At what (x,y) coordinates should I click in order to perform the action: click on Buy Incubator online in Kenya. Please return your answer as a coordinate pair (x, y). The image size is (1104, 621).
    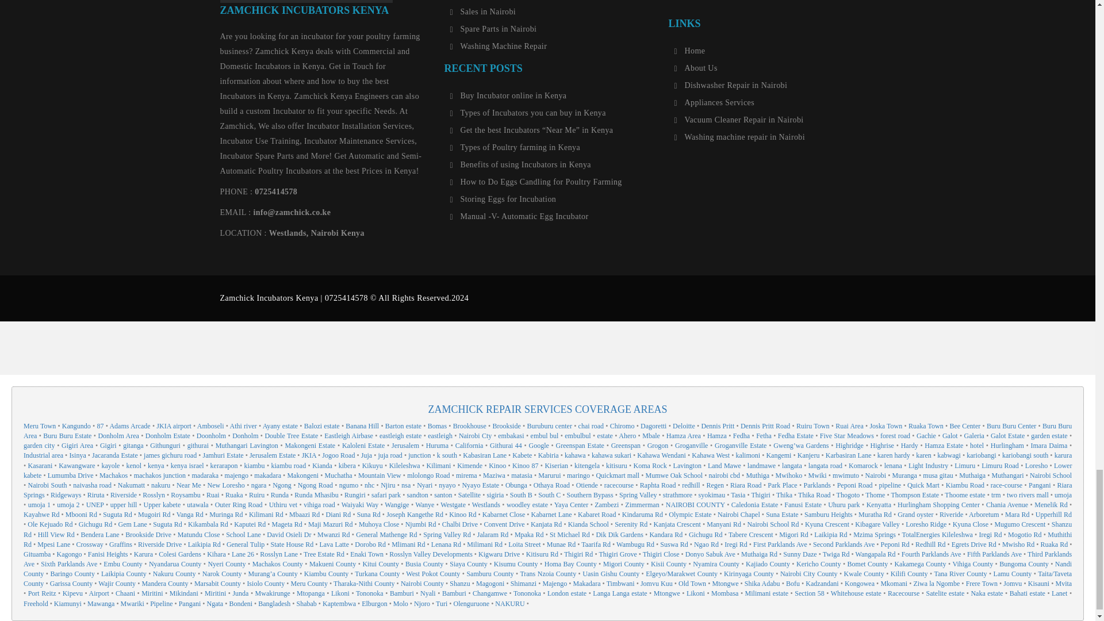
    Looking at the image, I should click on (507, 95).